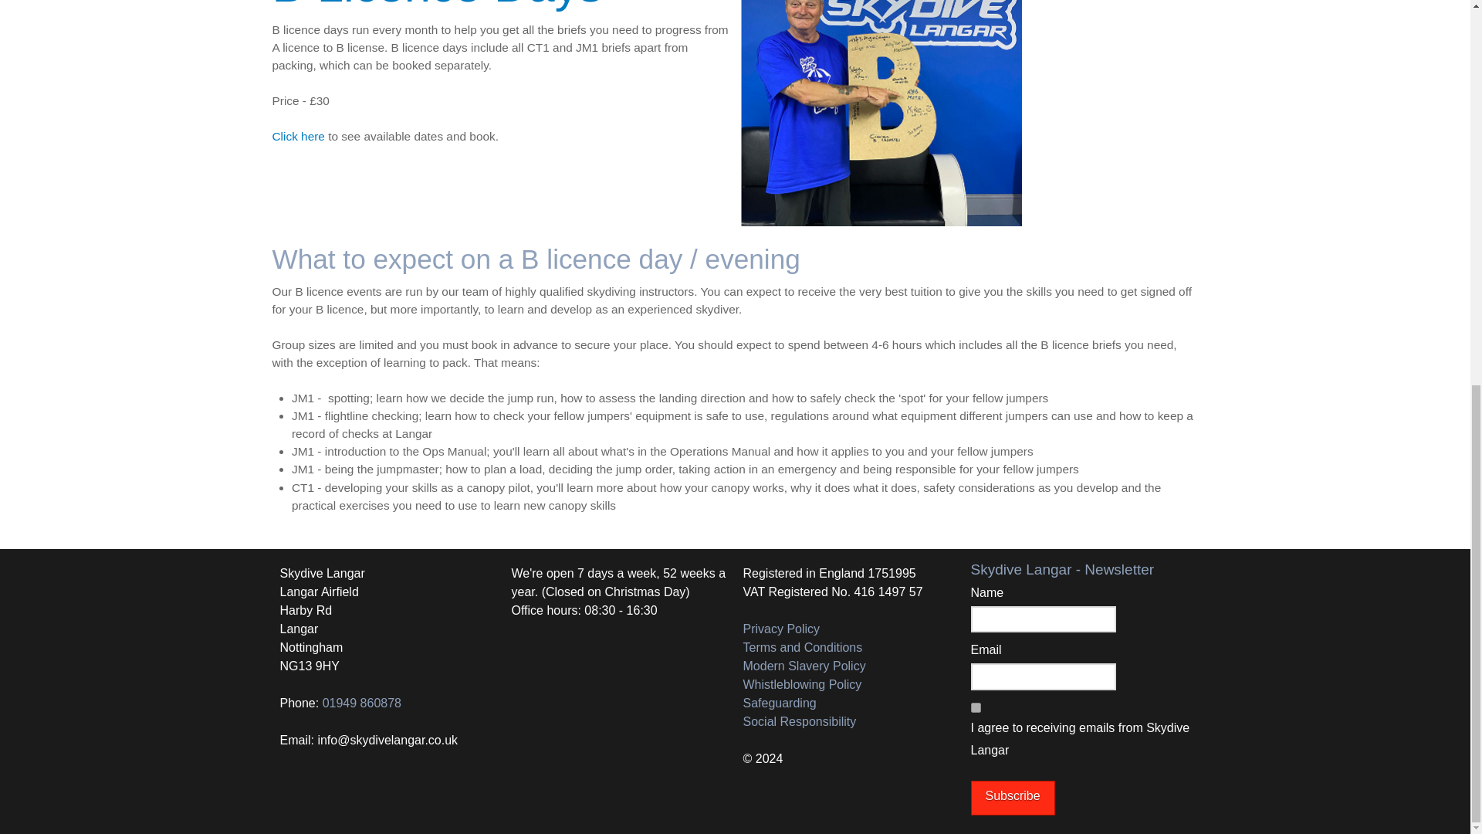 The width and height of the screenshot is (1482, 834). I want to click on Click here, so click(298, 136).